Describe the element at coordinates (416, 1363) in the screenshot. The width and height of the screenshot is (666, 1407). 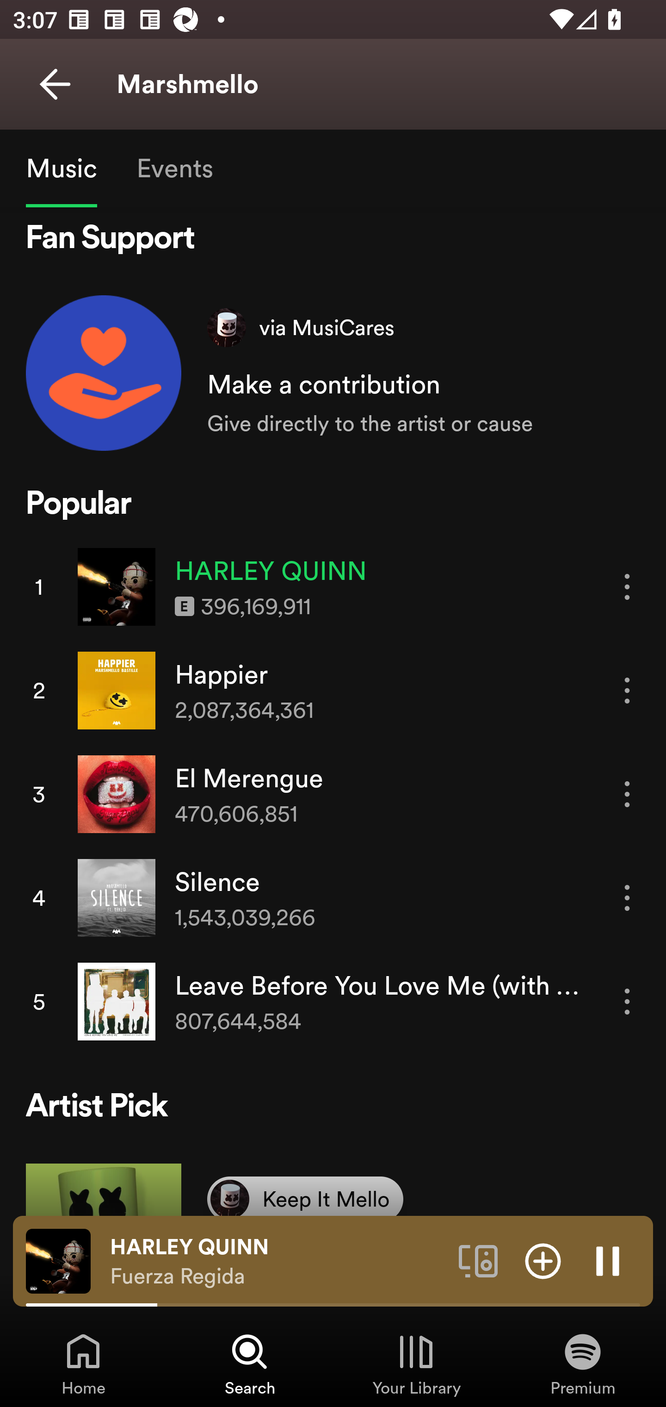
I see `Your Library, Tab 3 of 4 Your Library Your Library` at that location.